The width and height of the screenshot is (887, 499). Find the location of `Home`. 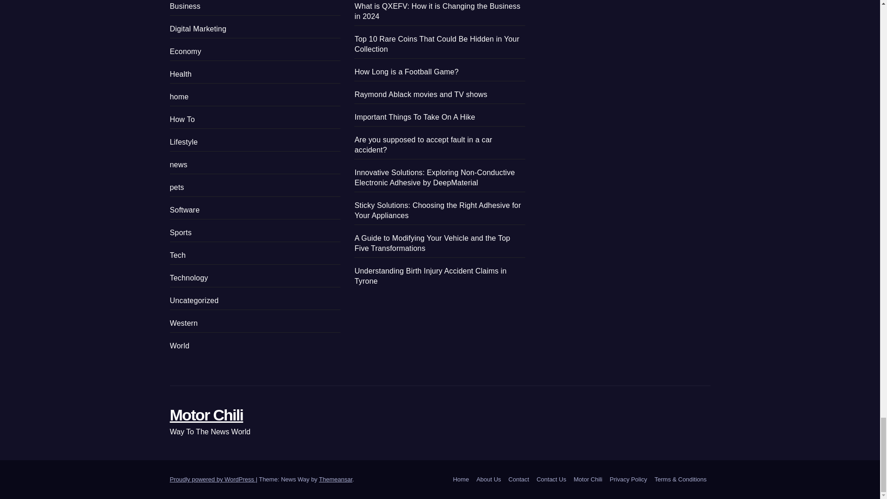

Home is located at coordinates (461, 480).